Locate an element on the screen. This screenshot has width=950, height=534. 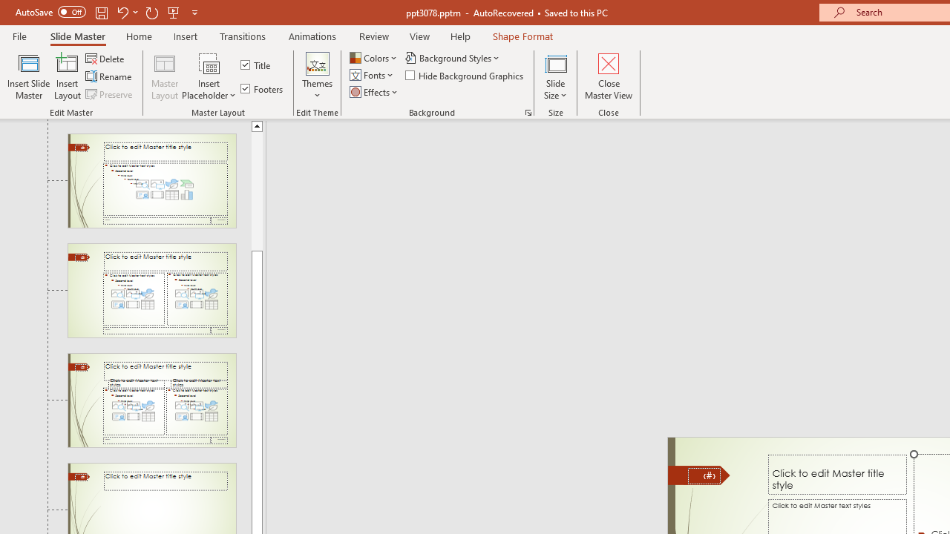
Fonts is located at coordinates (373, 76).